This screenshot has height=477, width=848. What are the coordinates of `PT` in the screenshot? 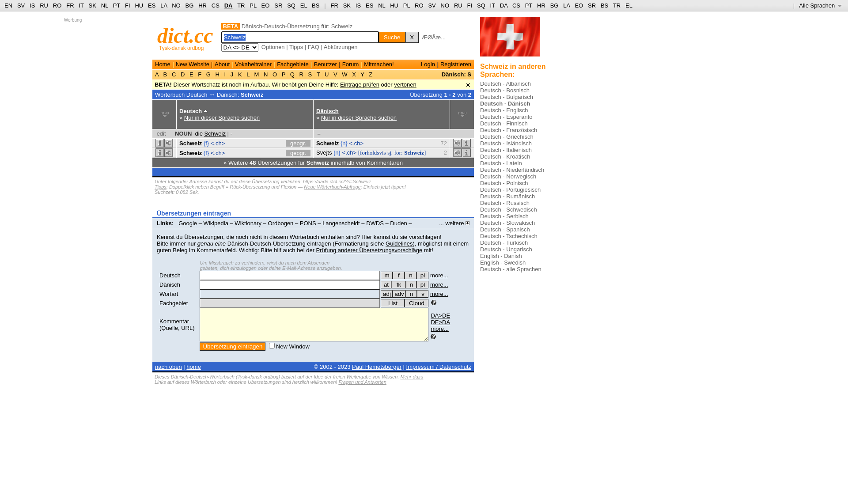 It's located at (529, 5).